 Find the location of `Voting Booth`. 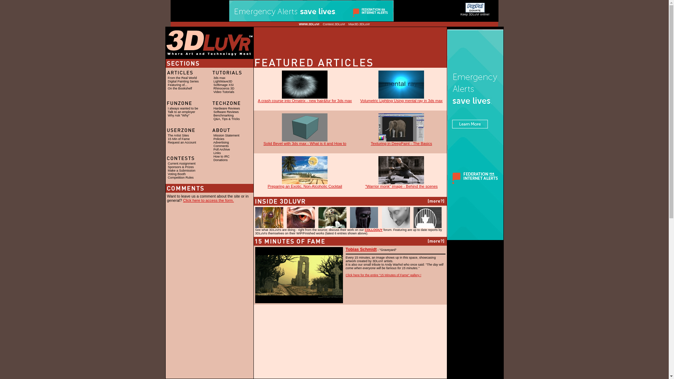

Voting Booth is located at coordinates (177, 174).